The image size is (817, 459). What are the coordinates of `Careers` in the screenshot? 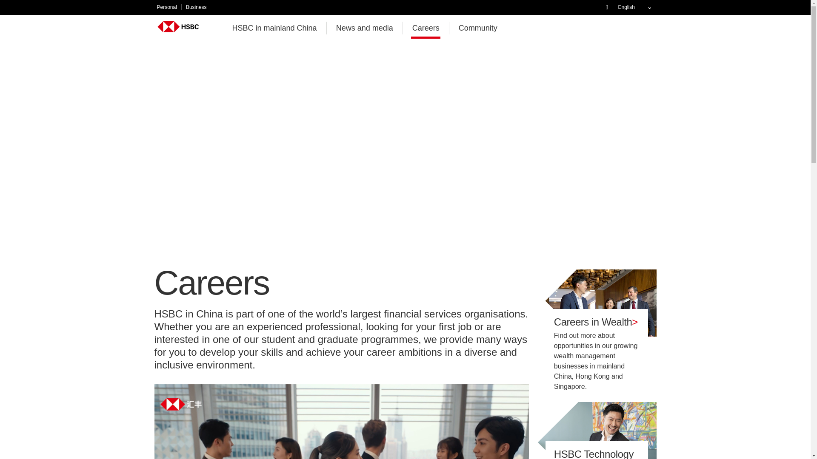 It's located at (426, 26).